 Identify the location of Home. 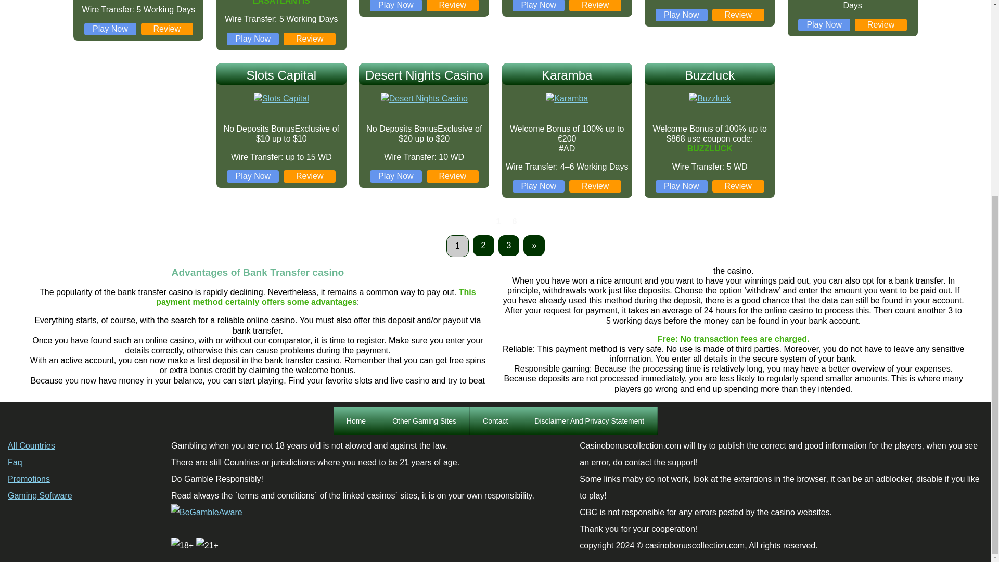
(356, 420).